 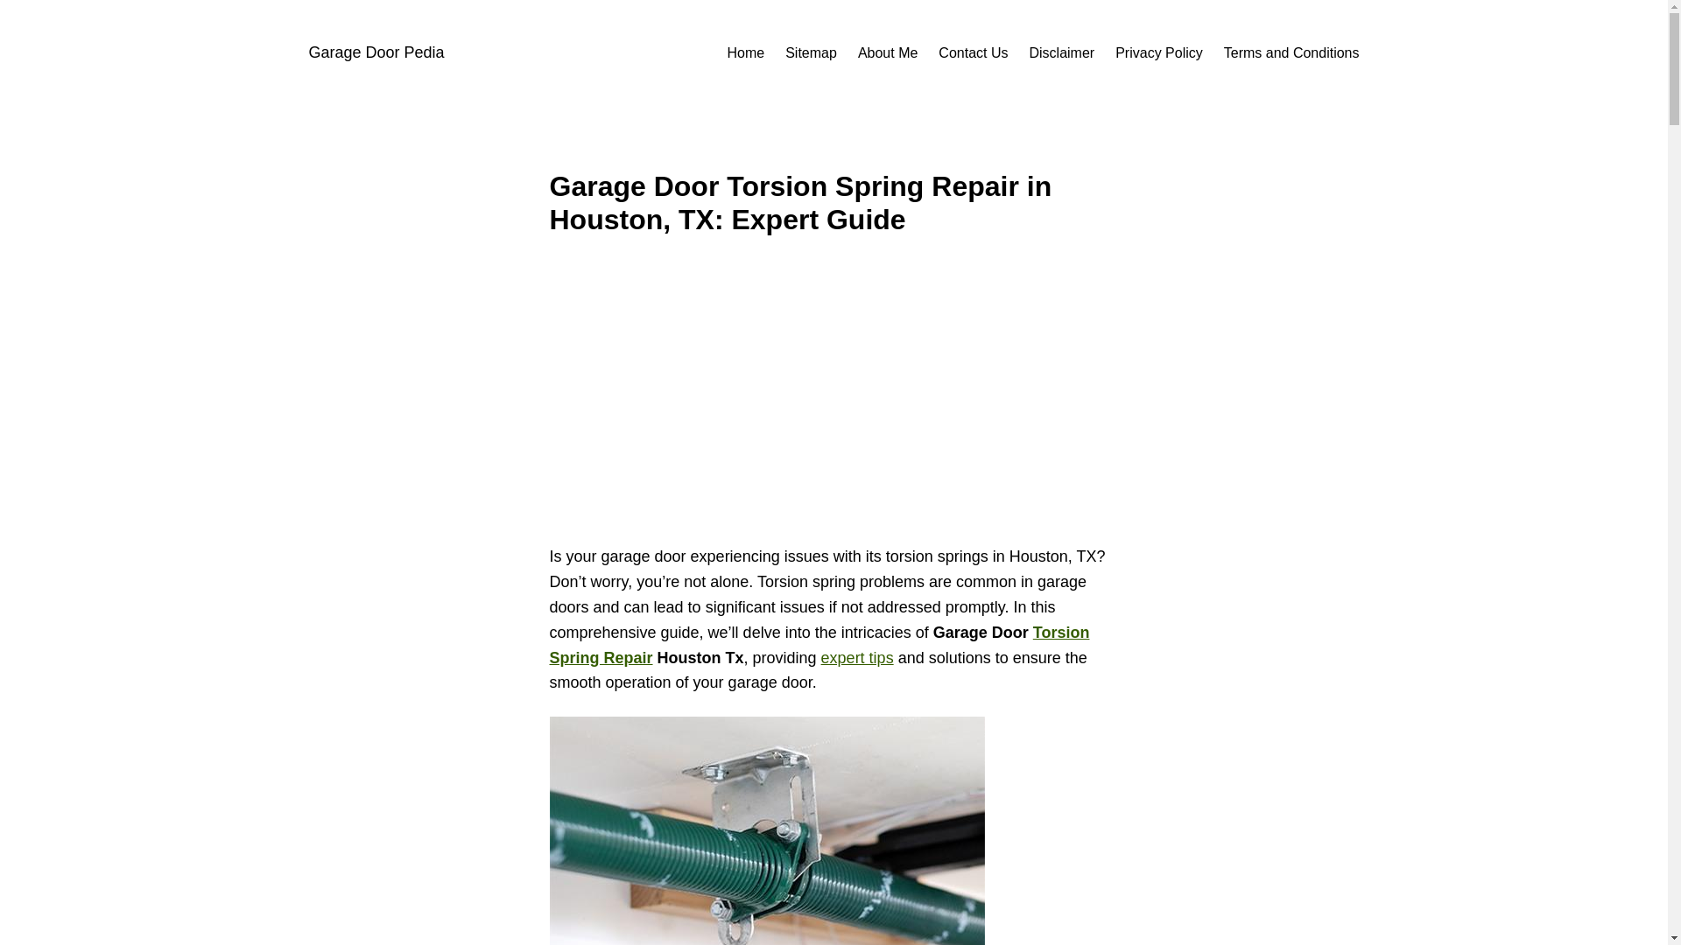 I want to click on Privacy Policy, so click(x=1159, y=52).